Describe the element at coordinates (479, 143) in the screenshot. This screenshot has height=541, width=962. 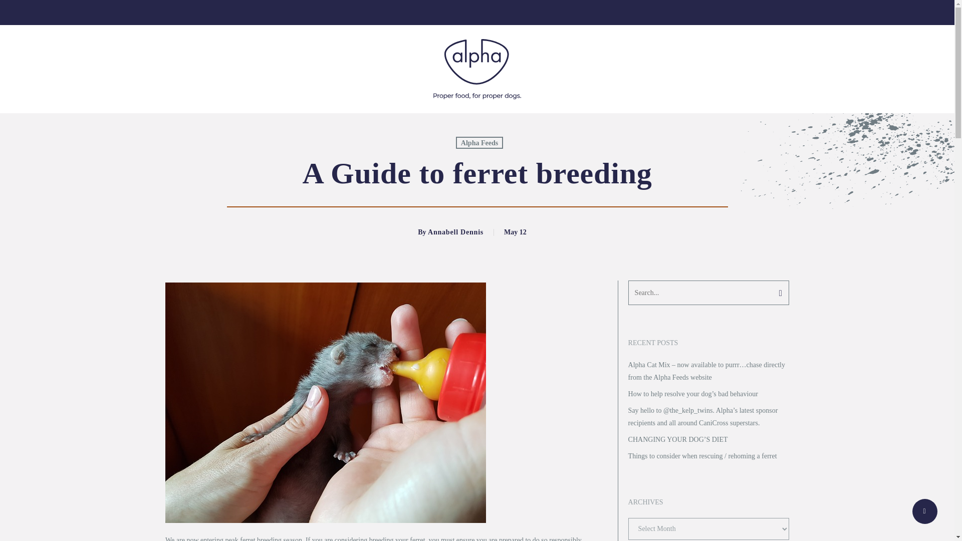
I see `Alpha Feeds` at that location.